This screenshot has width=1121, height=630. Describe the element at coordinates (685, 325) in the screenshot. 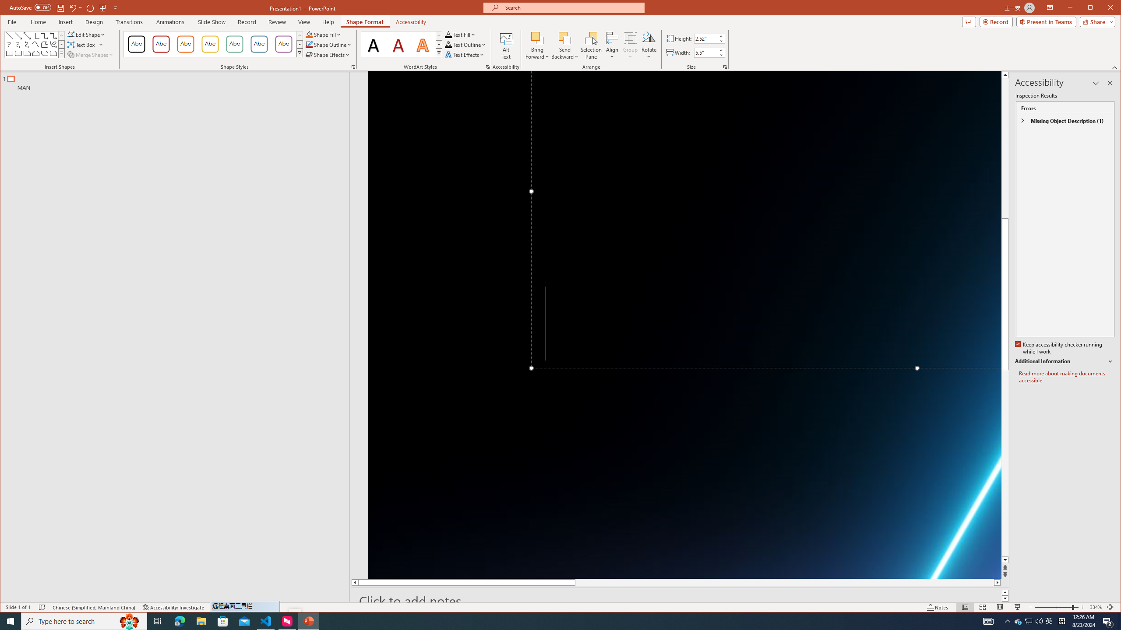

I see `Neon laser lights aligned to form a triangle` at that location.